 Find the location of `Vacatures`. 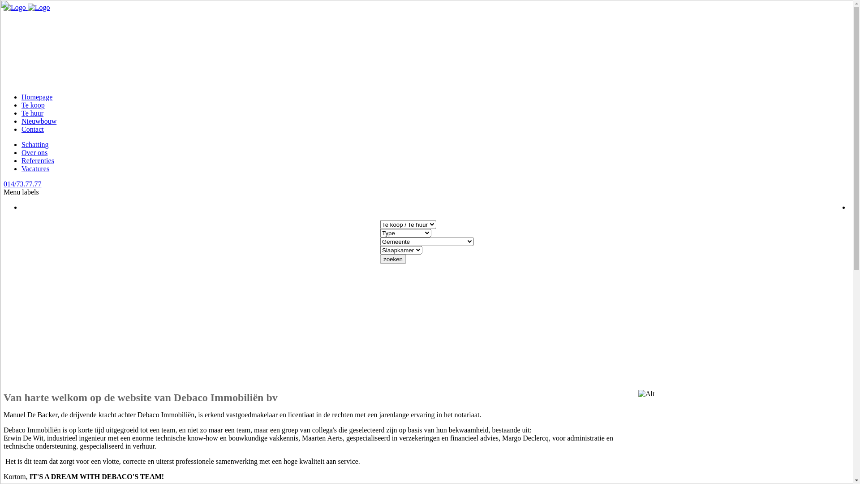

Vacatures is located at coordinates (35, 169).